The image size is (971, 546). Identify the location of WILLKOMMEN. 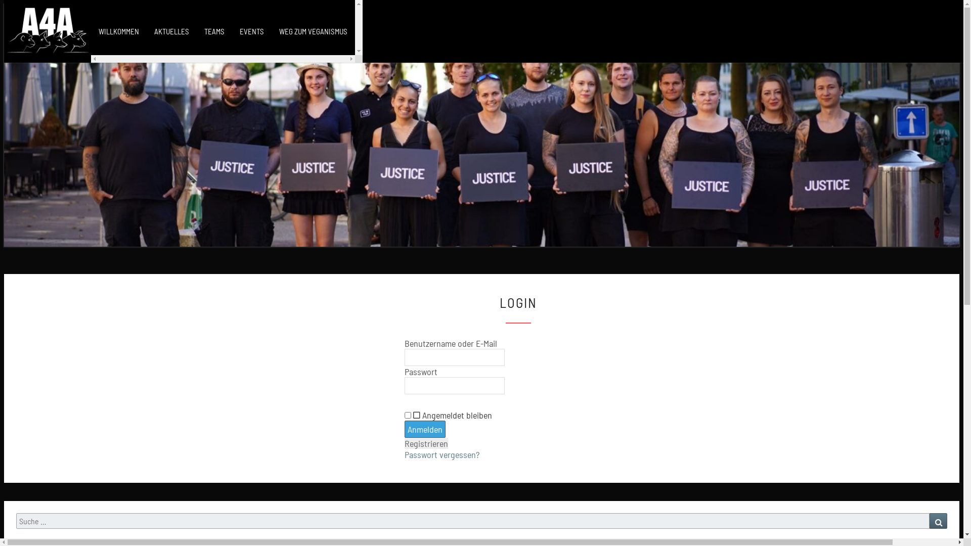
(119, 31).